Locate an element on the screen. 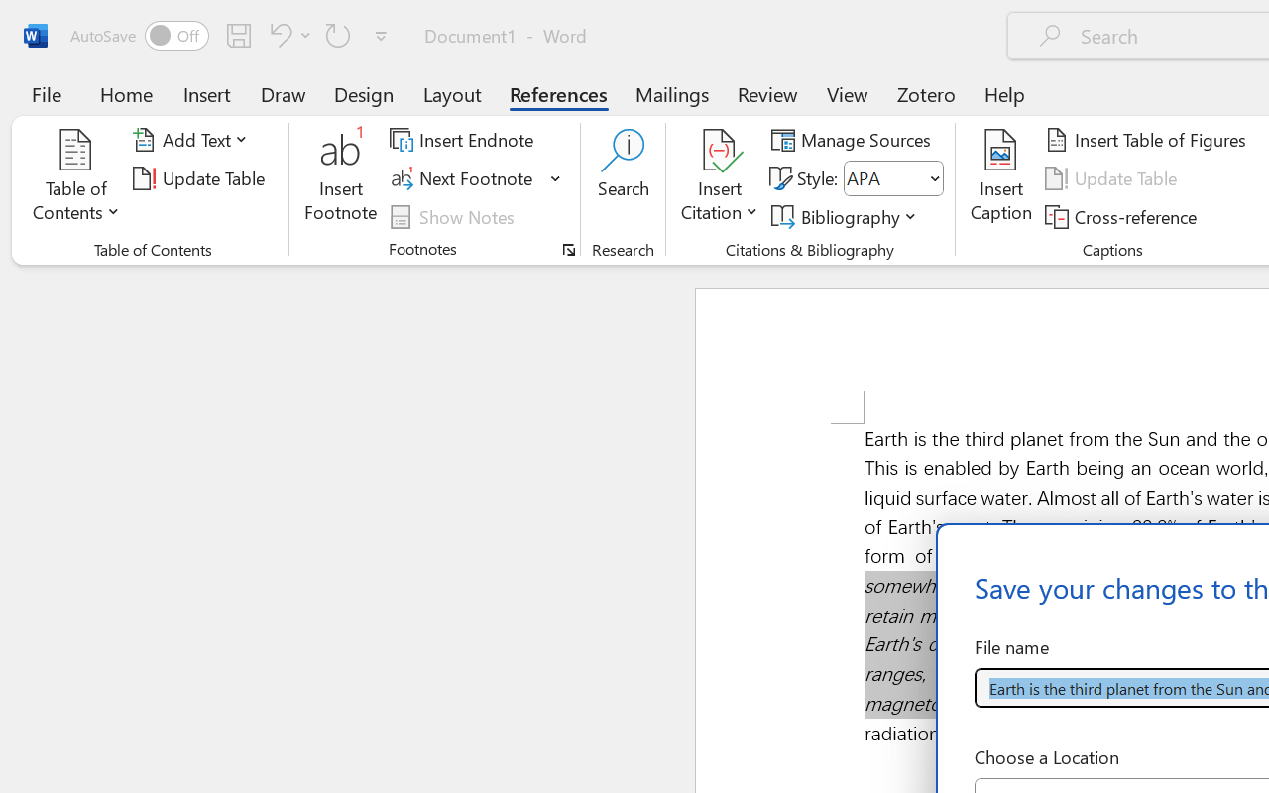 The image size is (1269, 793). Add Text is located at coordinates (193, 140).